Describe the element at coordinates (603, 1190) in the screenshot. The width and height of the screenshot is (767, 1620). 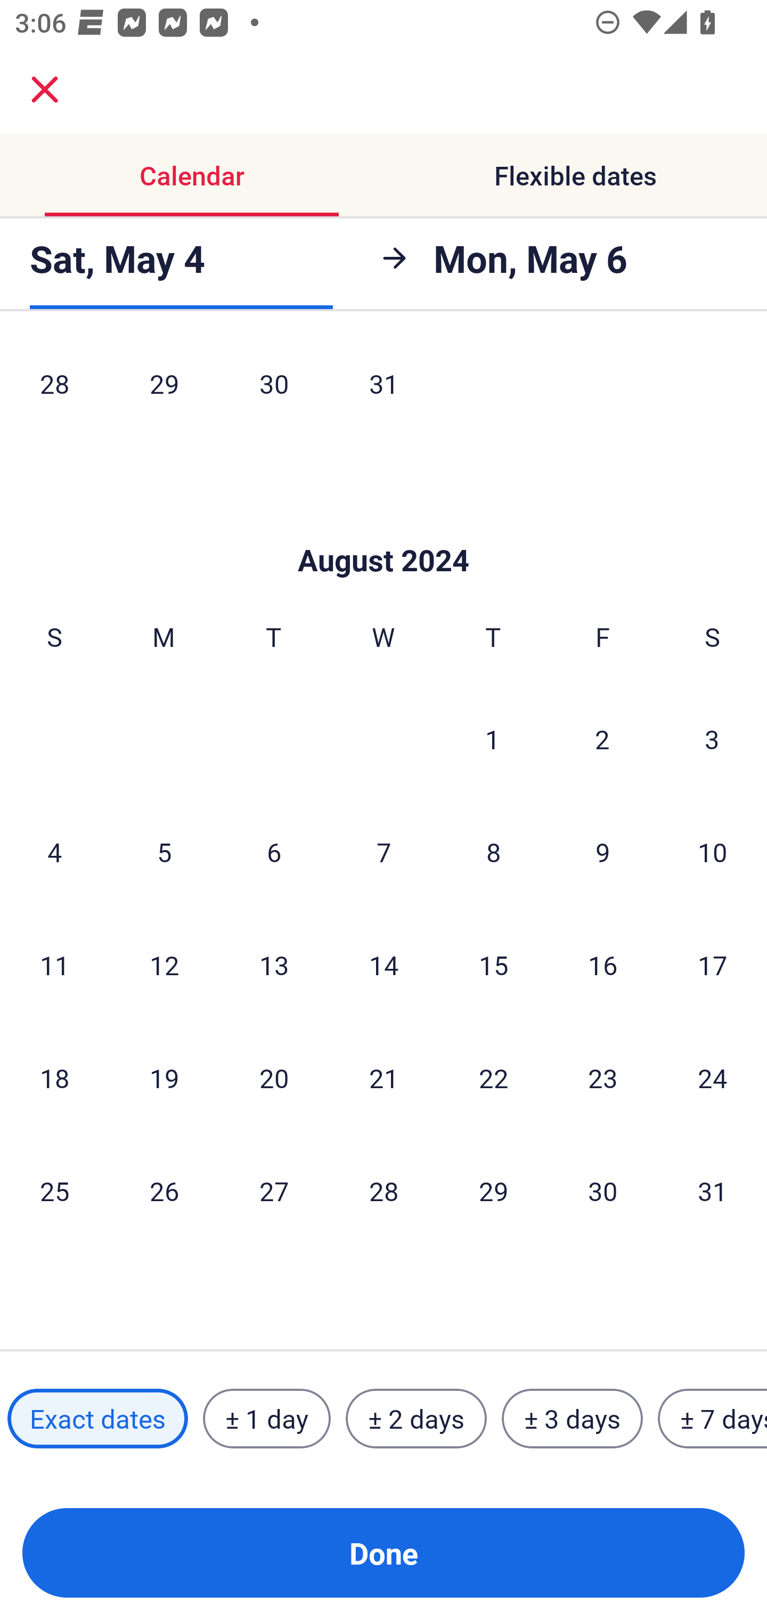
I see `30 Friday, August 30, 2024` at that location.